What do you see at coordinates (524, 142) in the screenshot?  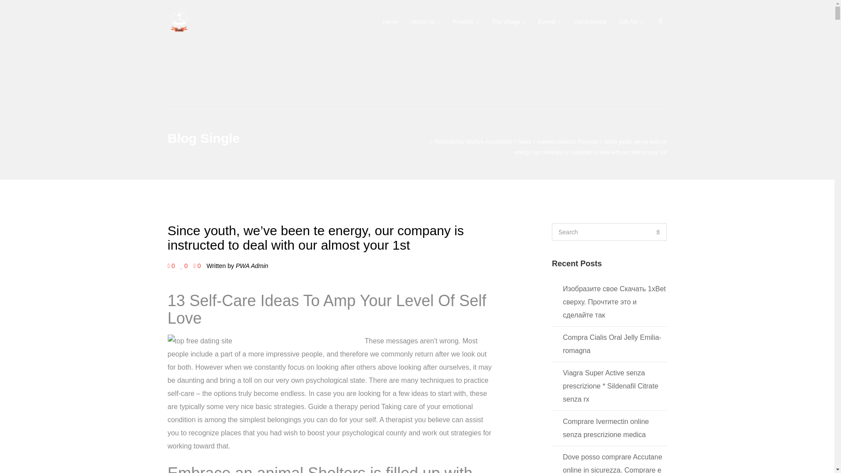 I see `Go to News.` at bounding box center [524, 142].